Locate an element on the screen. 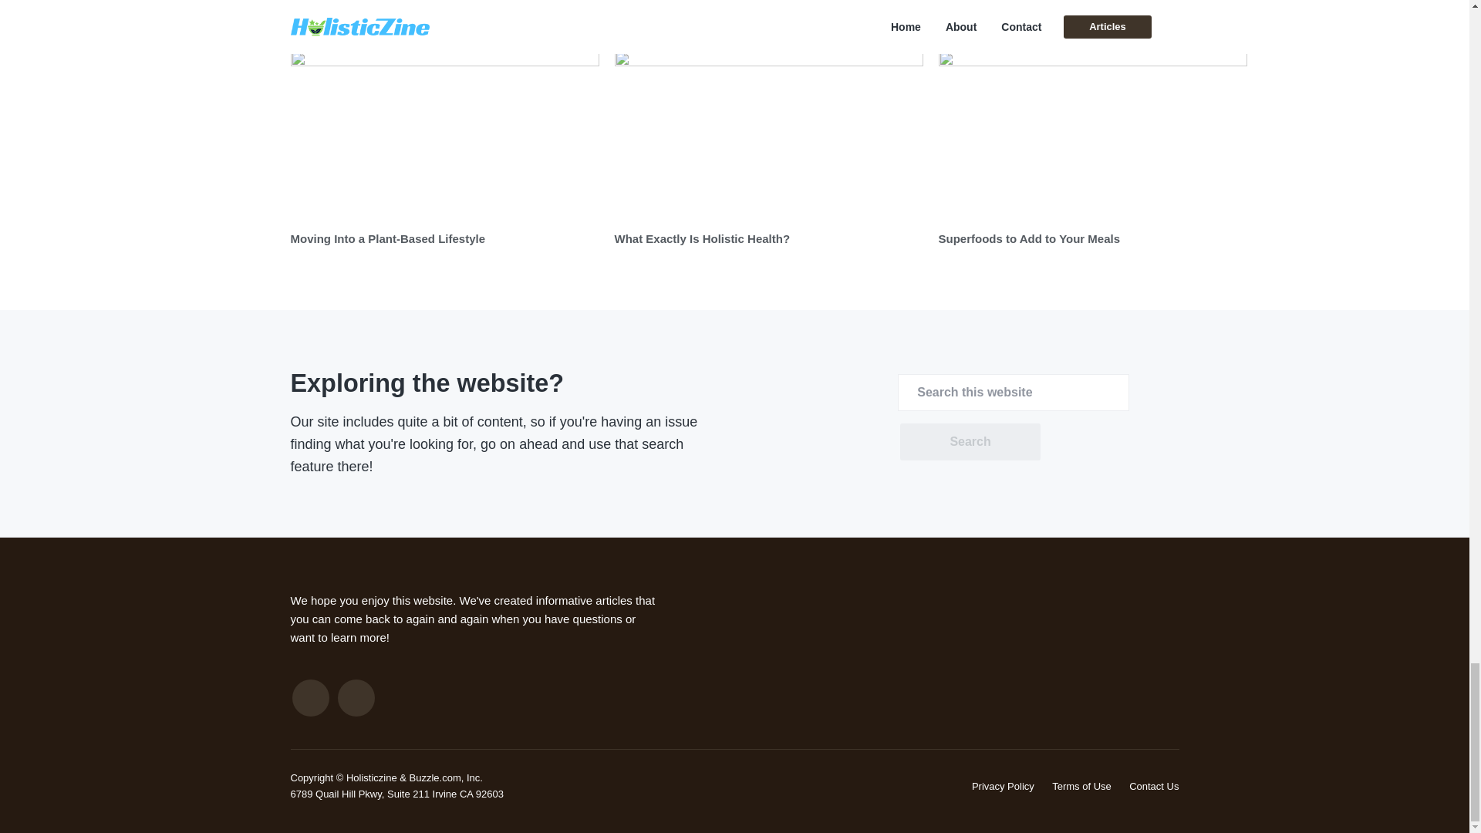 Image resolution: width=1481 pixels, height=833 pixels. Permanent Link to Superfoods to Add to Your Meals is located at coordinates (1028, 238).